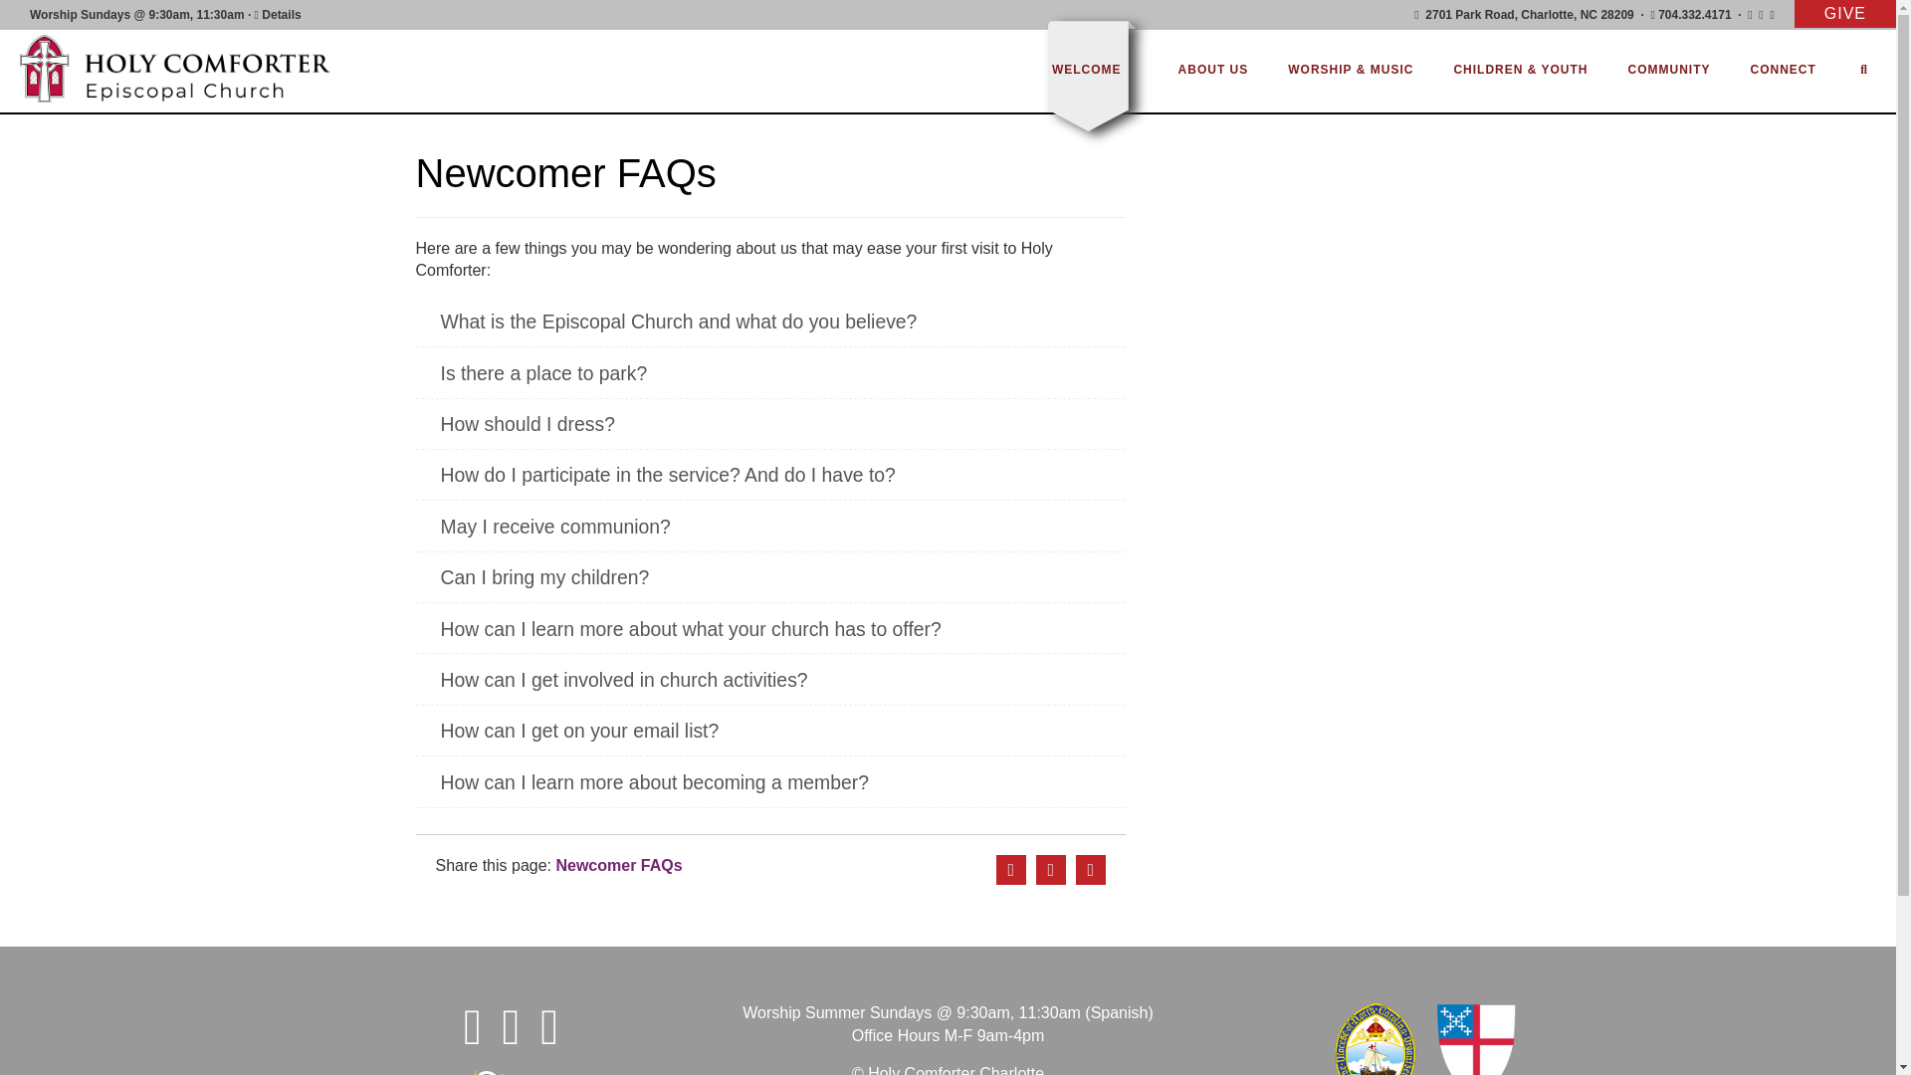 Image resolution: width=1911 pixels, height=1075 pixels. Describe the element at coordinates (1668, 69) in the screenshot. I see `COMMUNITY` at that location.